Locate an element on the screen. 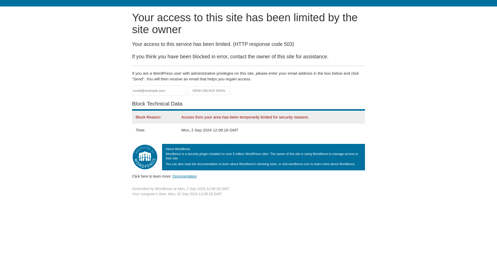  Documentation is located at coordinates (185, 176).